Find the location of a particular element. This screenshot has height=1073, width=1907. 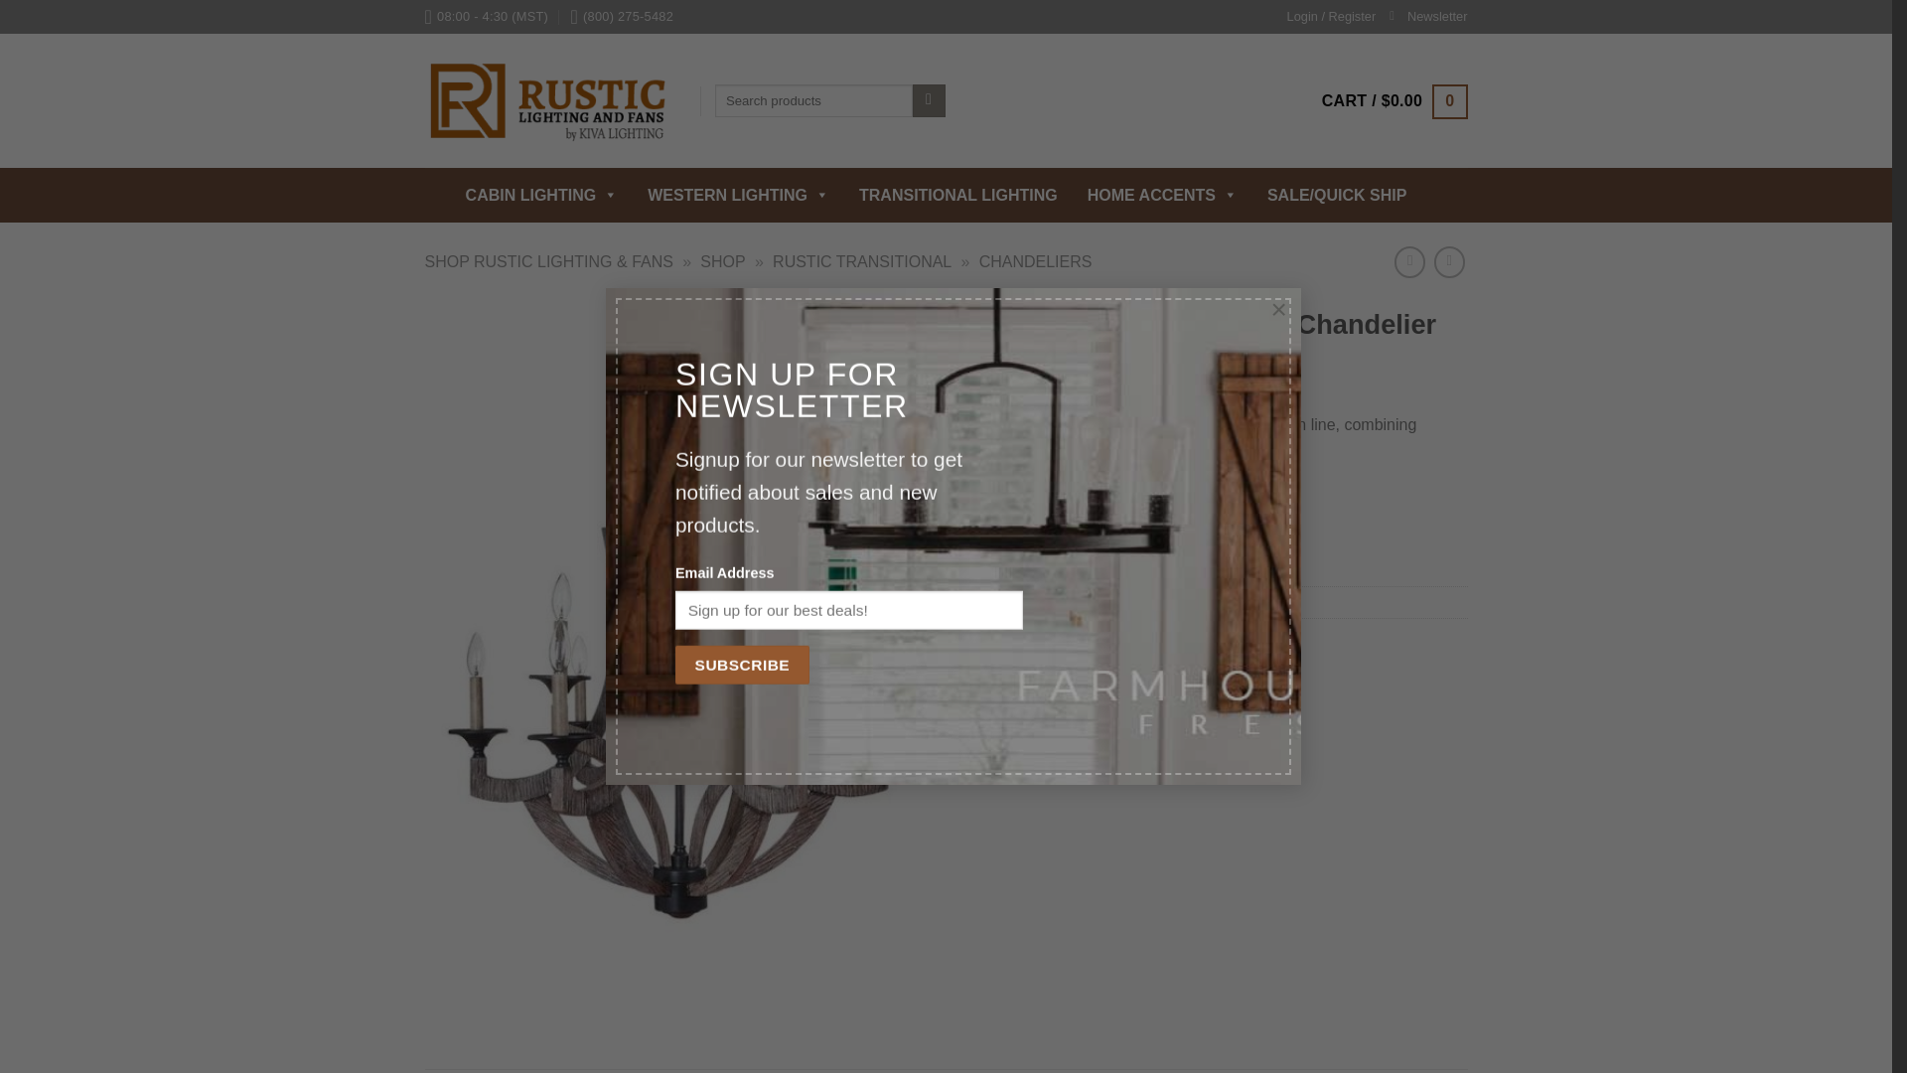

Subscribe is located at coordinates (741, 666).